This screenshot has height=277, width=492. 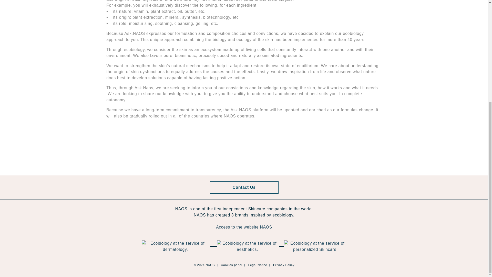 What do you see at coordinates (283, 265) in the screenshot?
I see `Privacy Policy` at bounding box center [283, 265].